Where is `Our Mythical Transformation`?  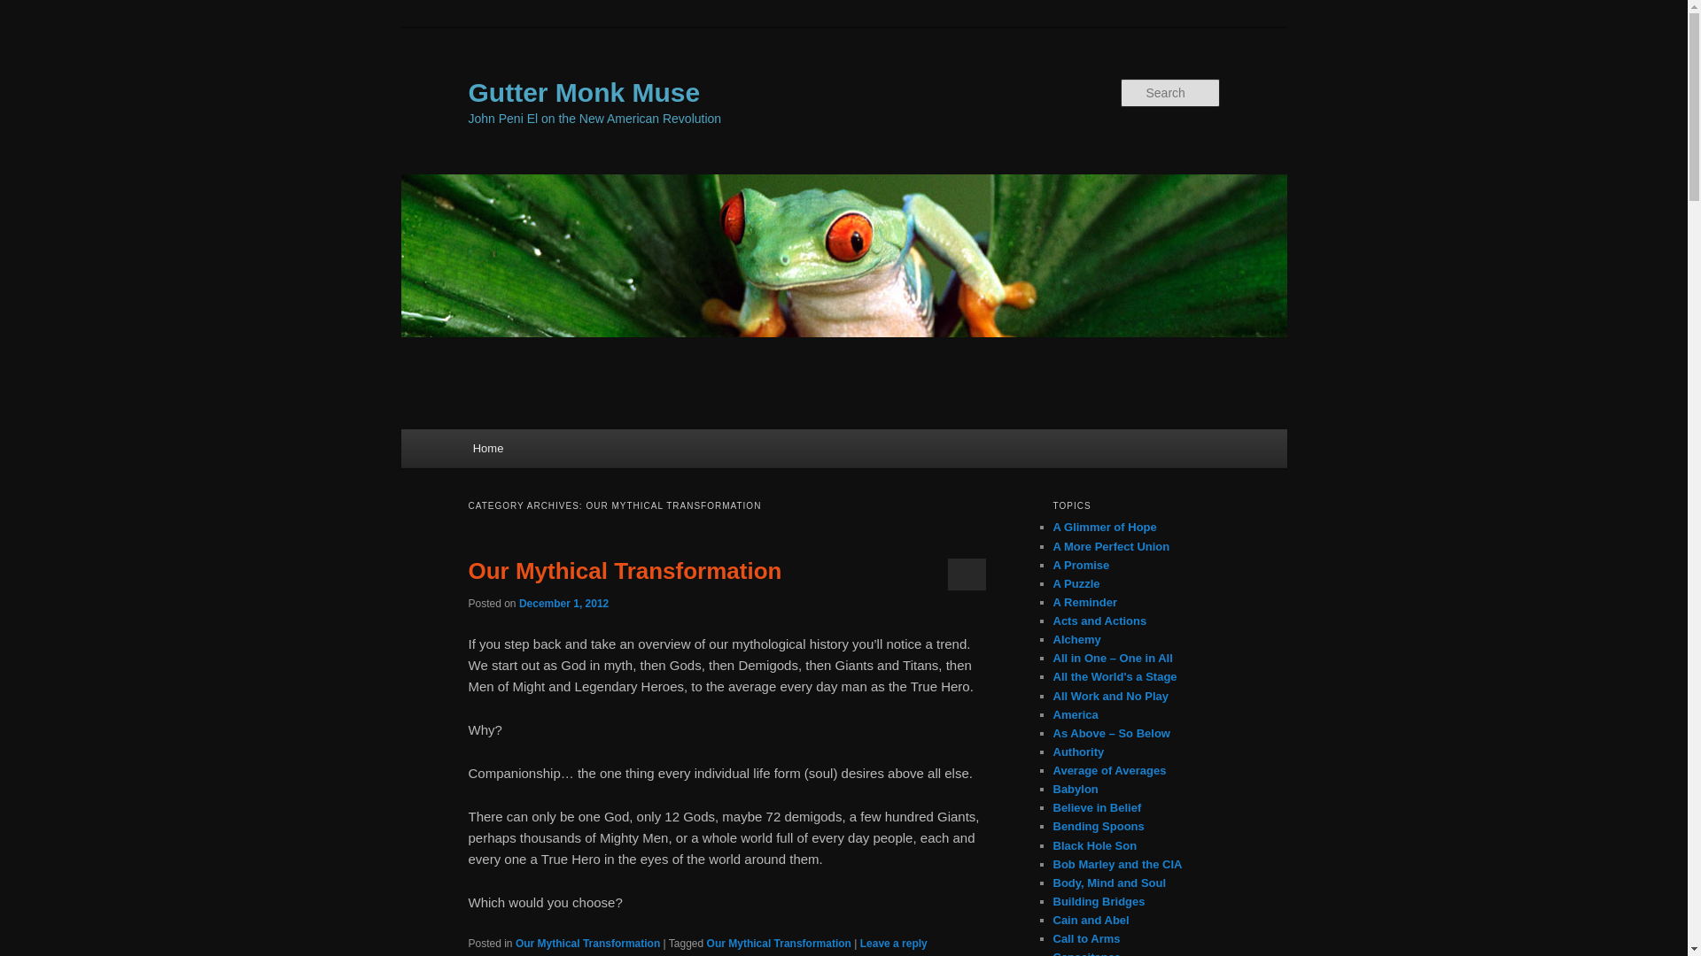
Our Mythical Transformation is located at coordinates (780, 944).